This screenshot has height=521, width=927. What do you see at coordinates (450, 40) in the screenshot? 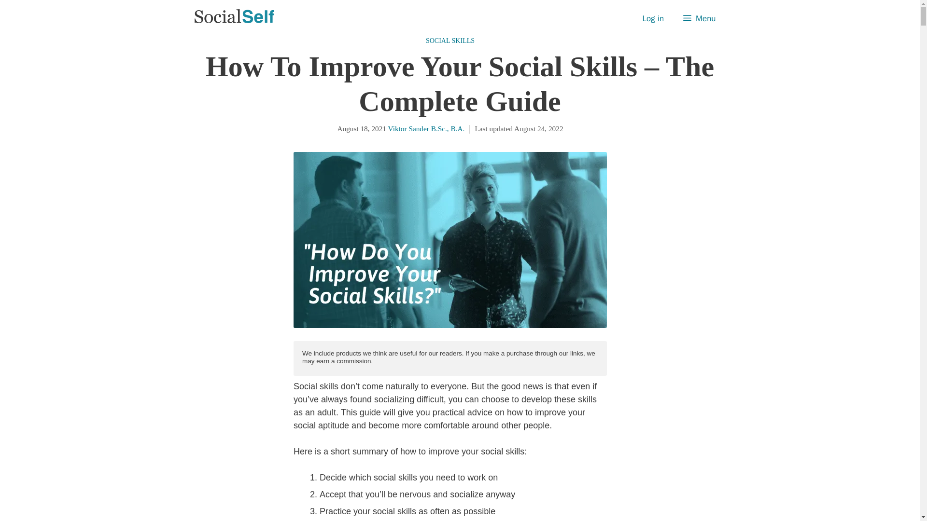
I see `SOCIAL SKILLS` at bounding box center [450, 40].